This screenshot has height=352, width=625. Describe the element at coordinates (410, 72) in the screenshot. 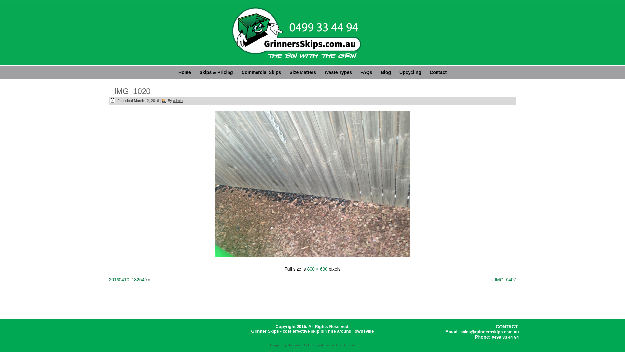

I see `Upcycling` at that location.